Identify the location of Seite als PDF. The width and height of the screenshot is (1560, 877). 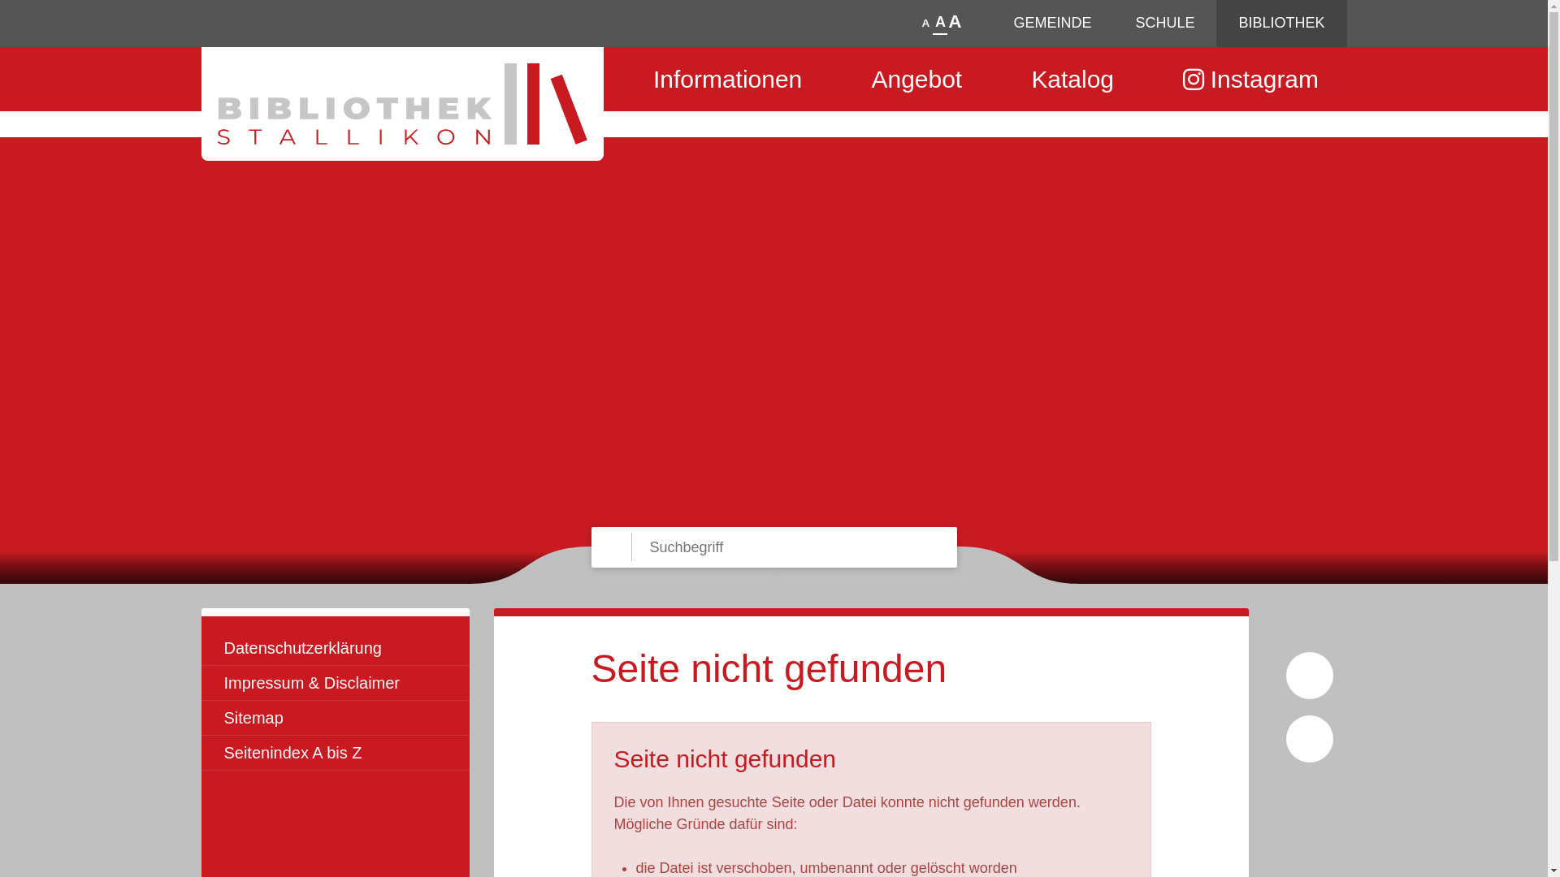
(1310, 676).